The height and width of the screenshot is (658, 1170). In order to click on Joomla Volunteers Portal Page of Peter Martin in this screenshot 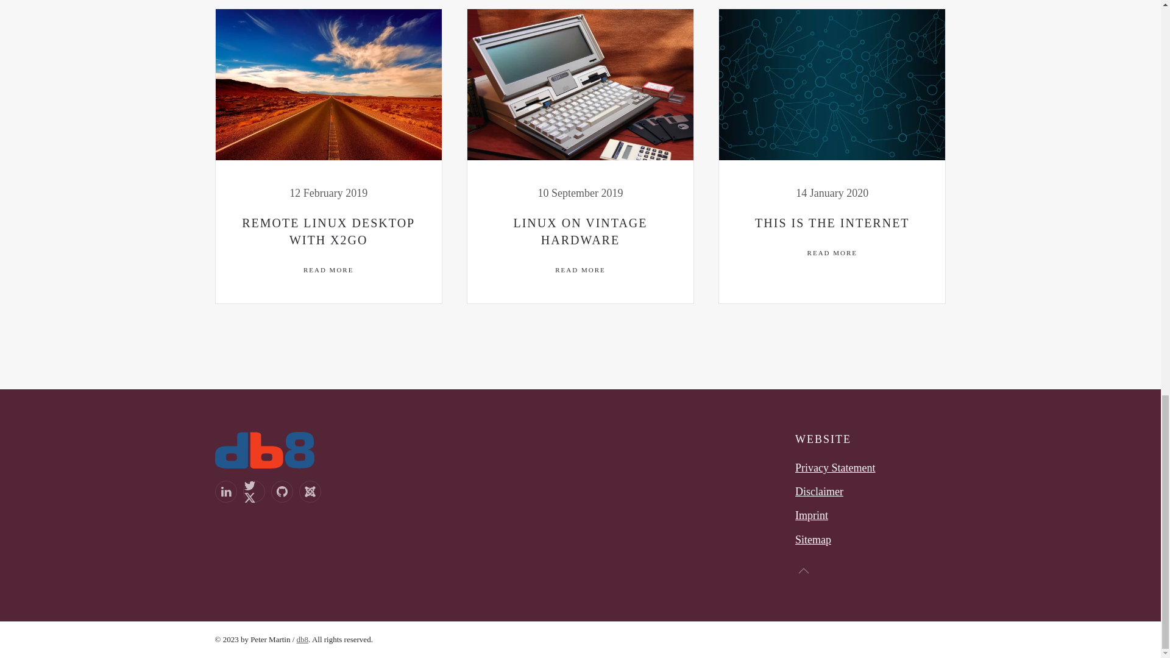, I will do `click(310, 492)`.